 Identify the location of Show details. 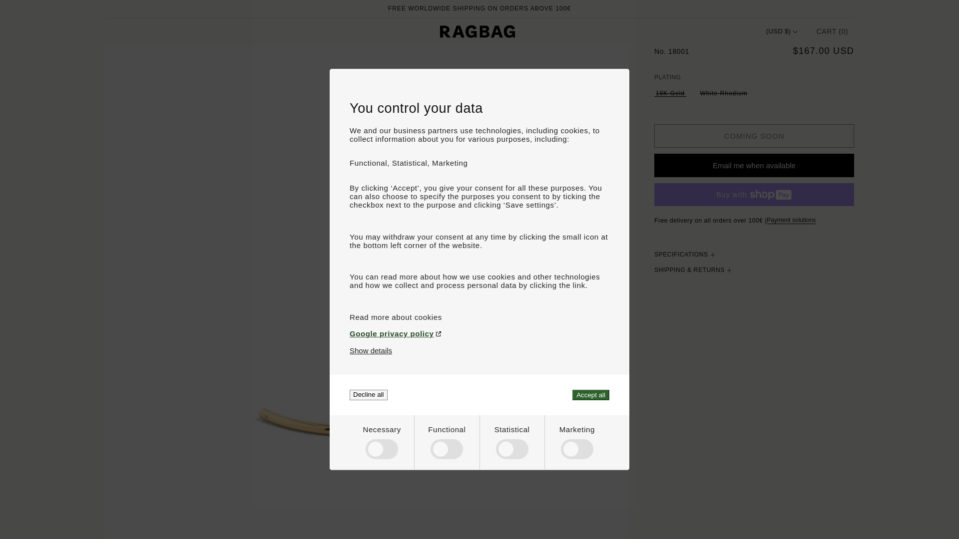
(371, 350).